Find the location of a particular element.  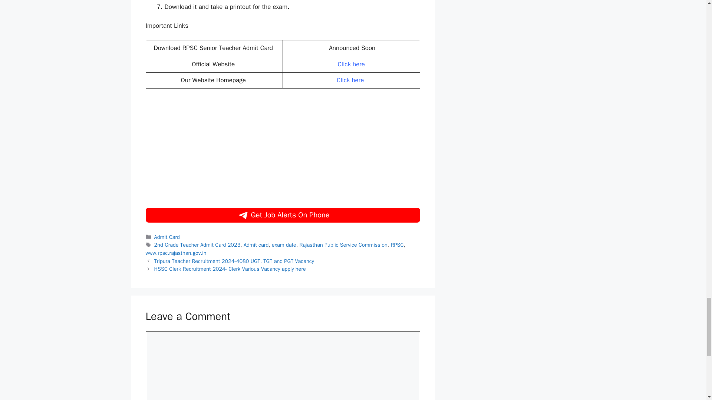

RPSC is located at coordinates (397, 244).